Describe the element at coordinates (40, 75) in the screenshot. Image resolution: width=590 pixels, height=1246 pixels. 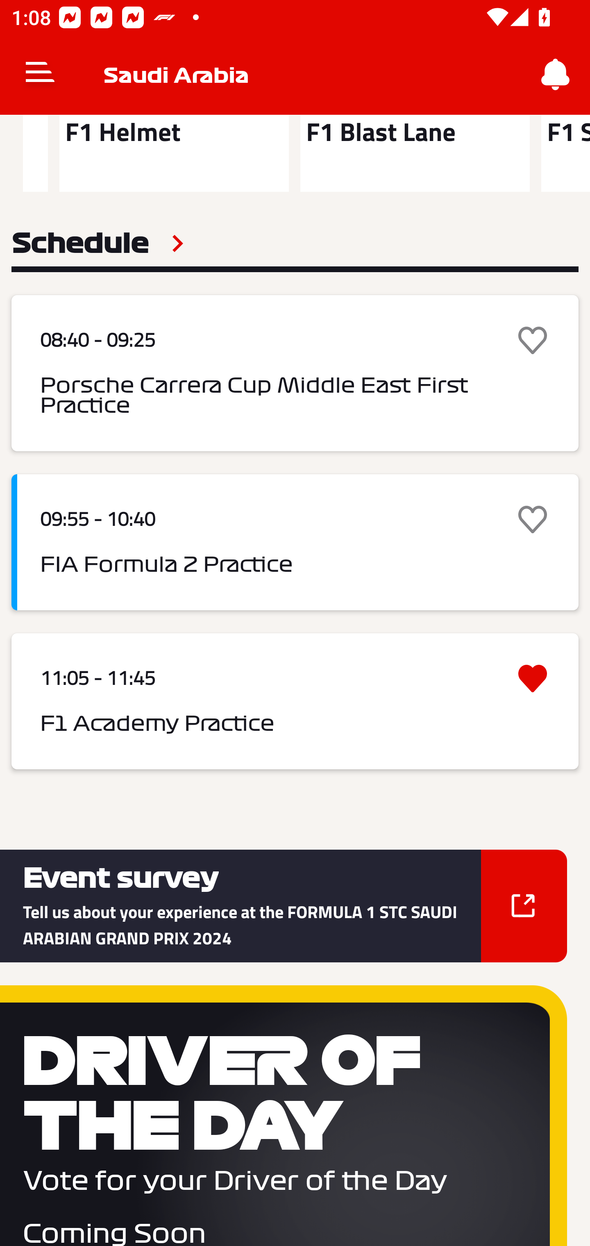
I see `Navigate up` at that location.